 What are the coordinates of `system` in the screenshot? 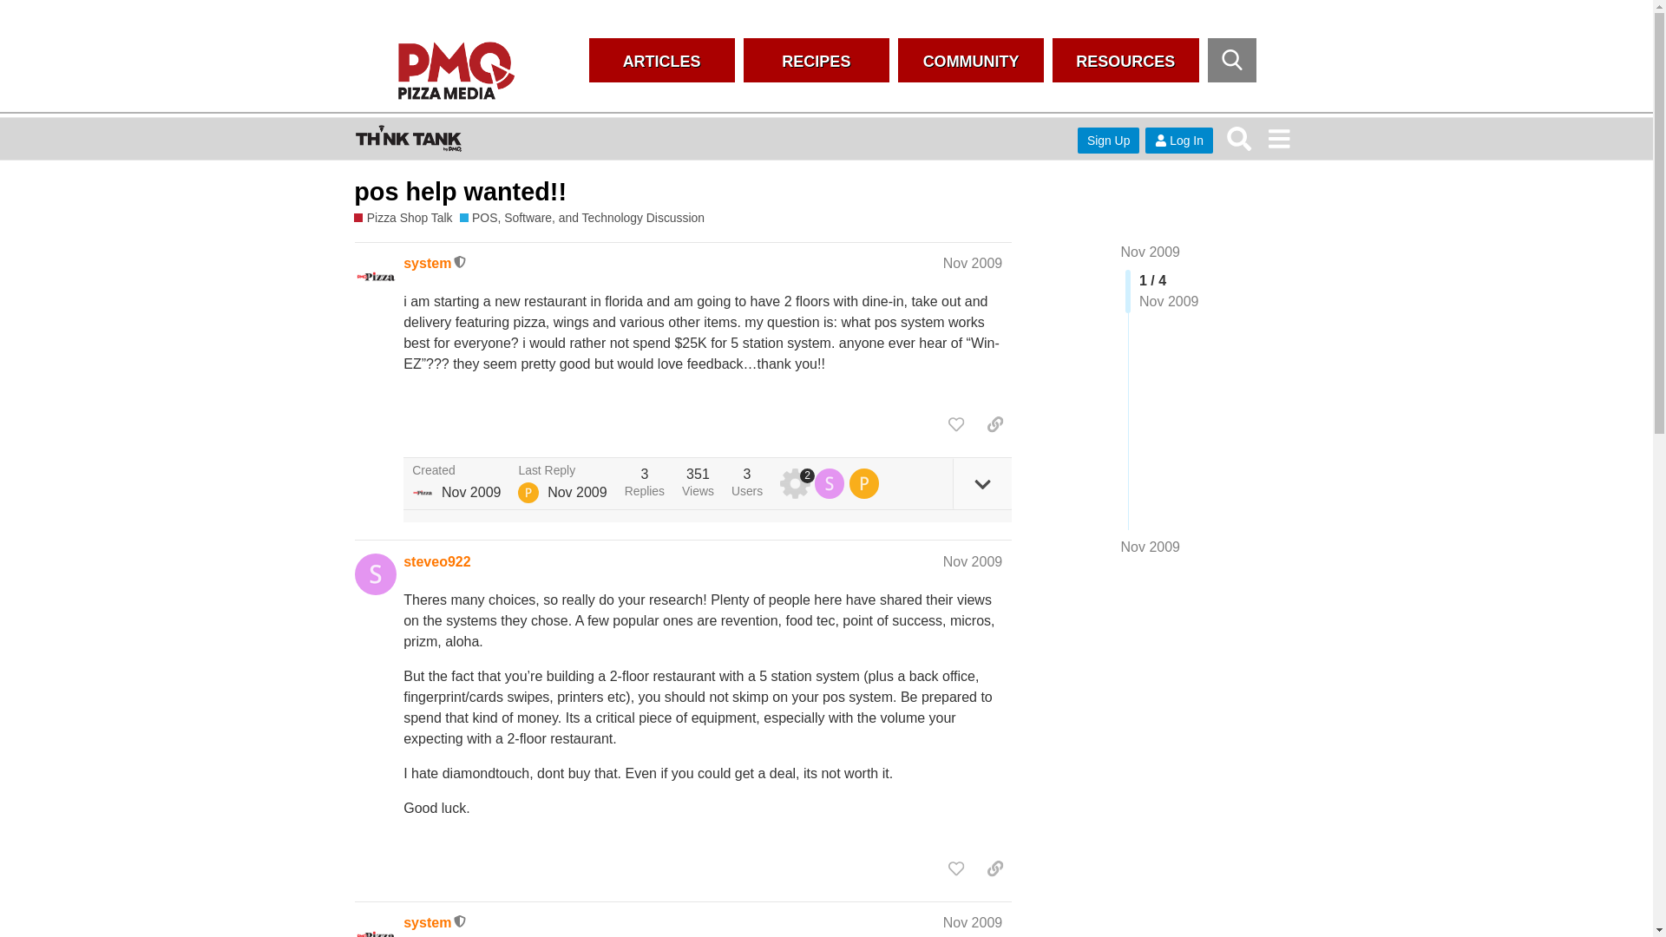 It's located at (422, 493).